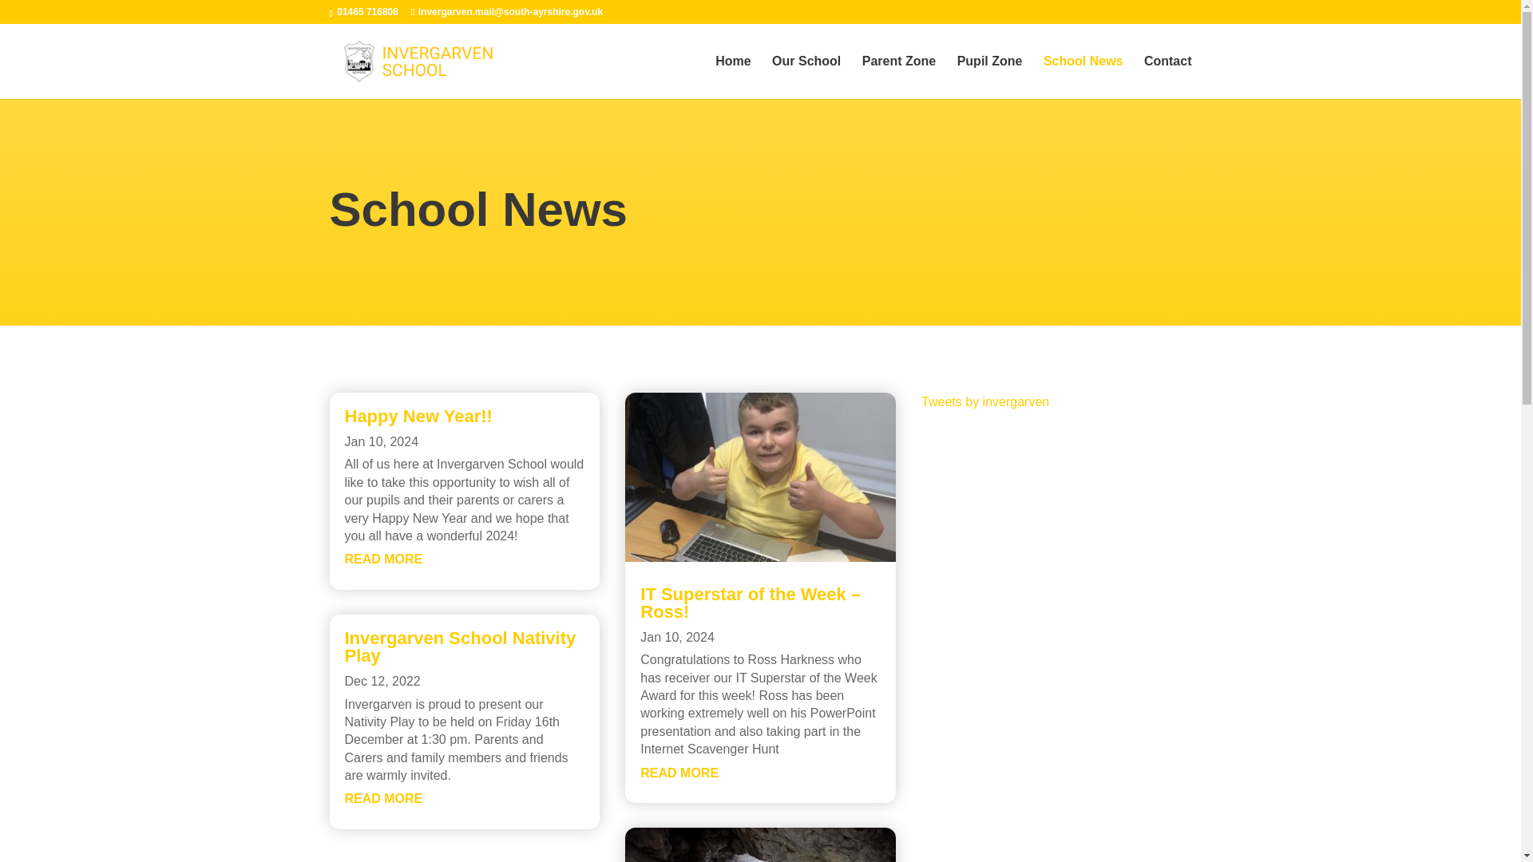  What do you see at coordinates (383, 559) in the screenshot?
I see `READ MORE` at bounding box center [383, 559].